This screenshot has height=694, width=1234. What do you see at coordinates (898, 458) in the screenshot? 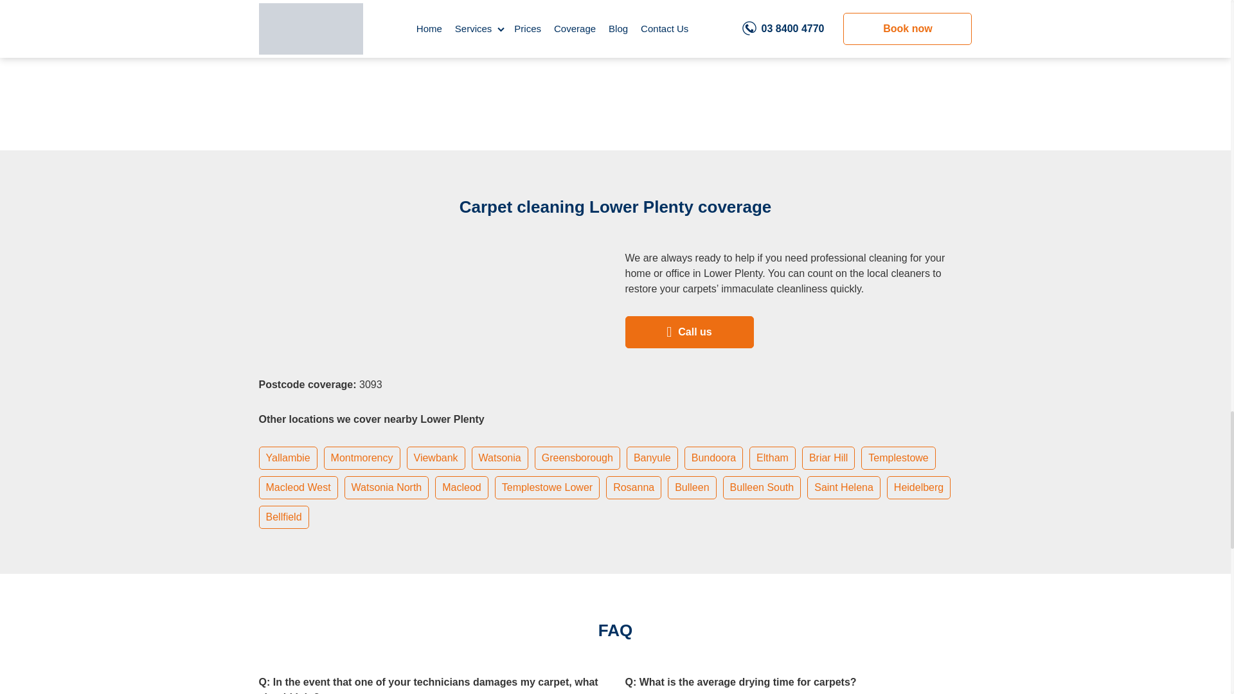
I see `Templestowe` at bounding box center [898, 458].